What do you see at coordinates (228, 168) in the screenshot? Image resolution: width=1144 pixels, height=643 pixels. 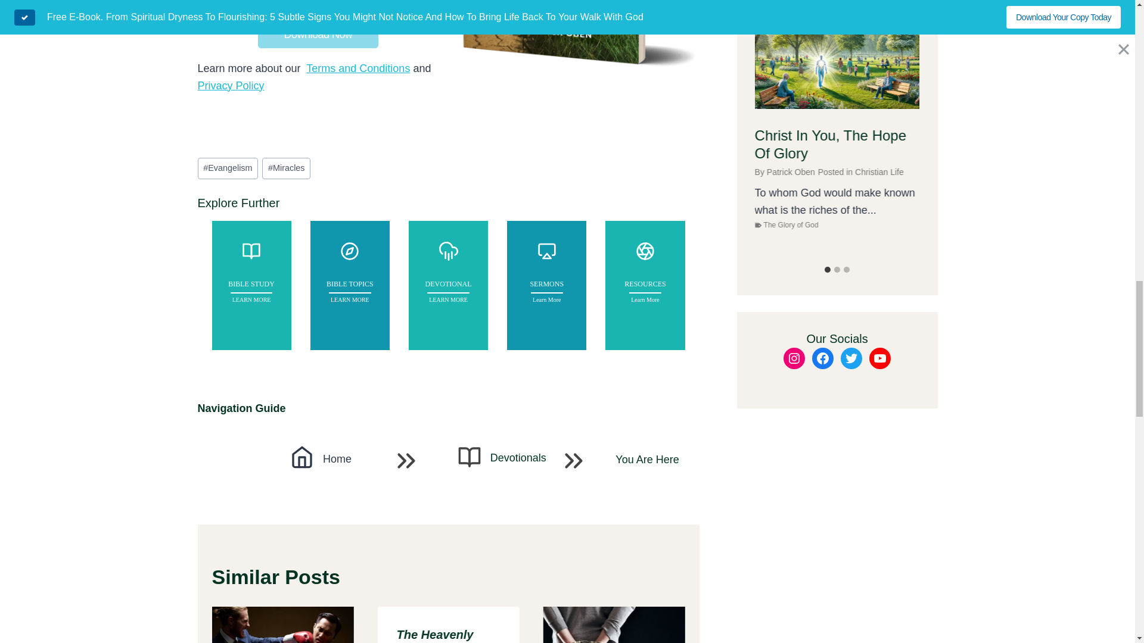 I see `Evangelism` at bounding box center [228, 168].